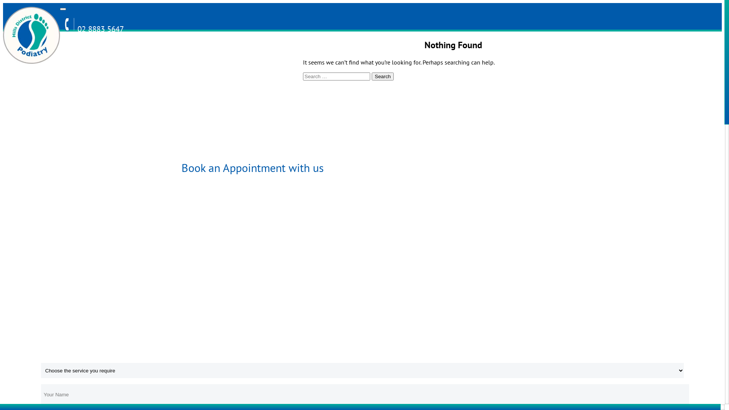 This screenshot has width=729, height=410. I want to click on Podiatrist Home Visits, so click(163, 287).